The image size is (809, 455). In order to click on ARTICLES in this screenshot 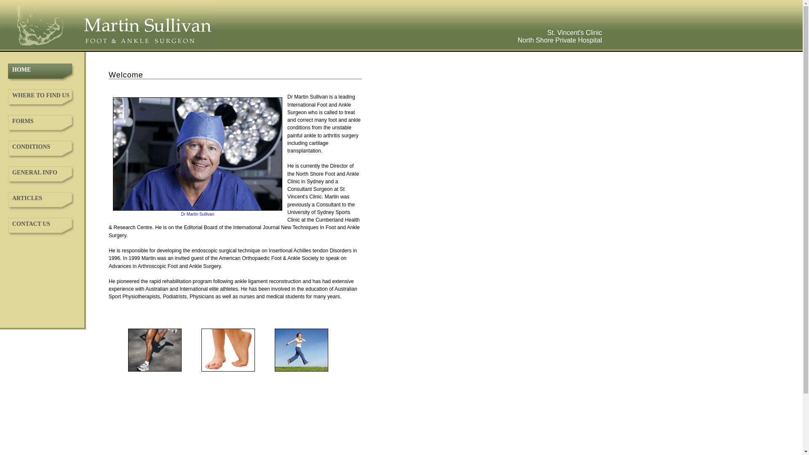, I will do `click(41, 197)`.